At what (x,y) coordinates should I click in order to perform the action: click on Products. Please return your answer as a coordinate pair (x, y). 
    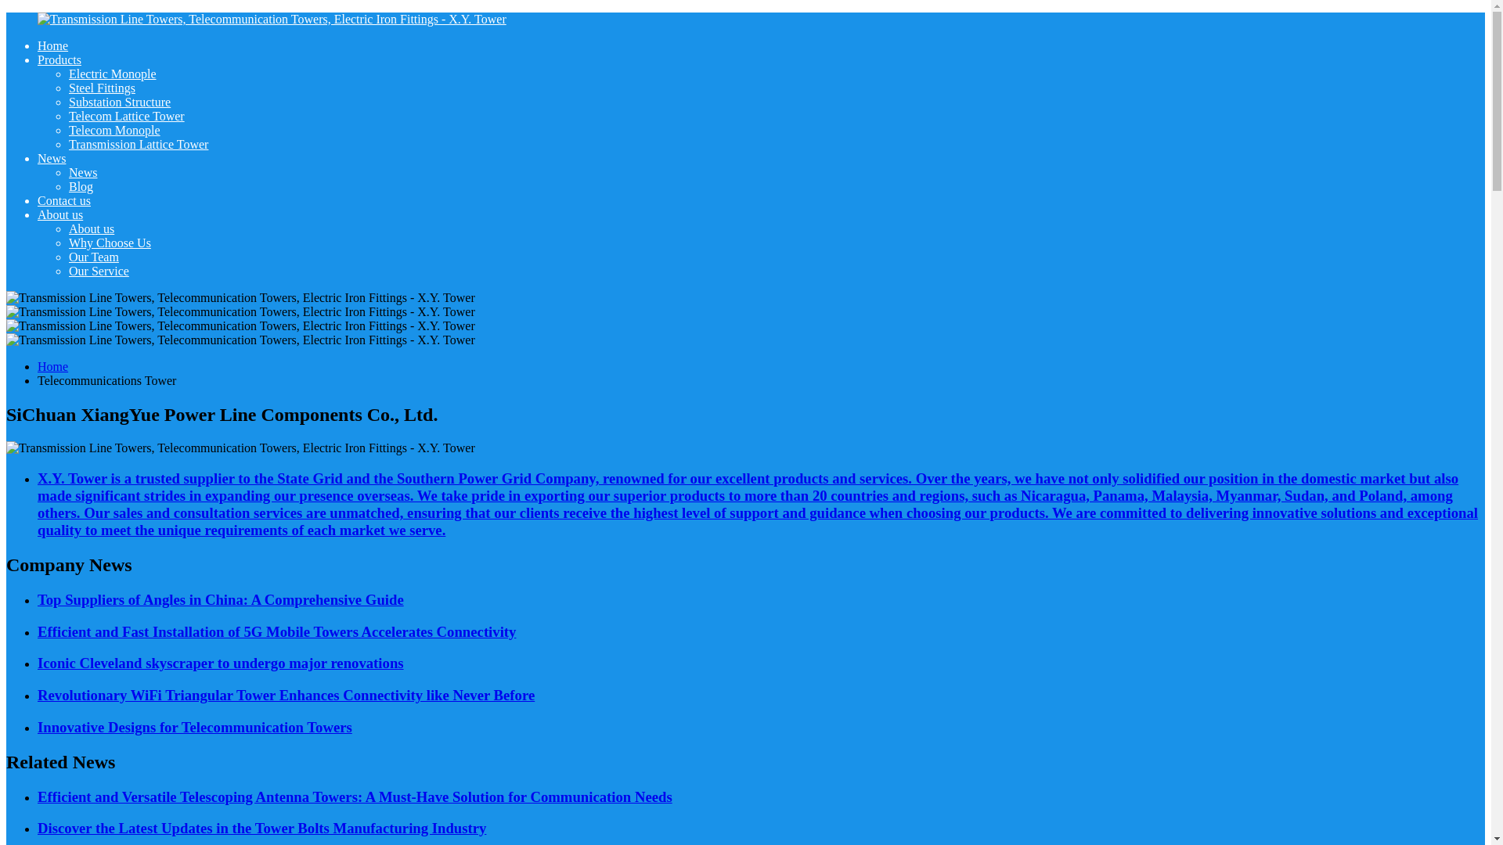
    Looking at the image, I should click on (59, 59).